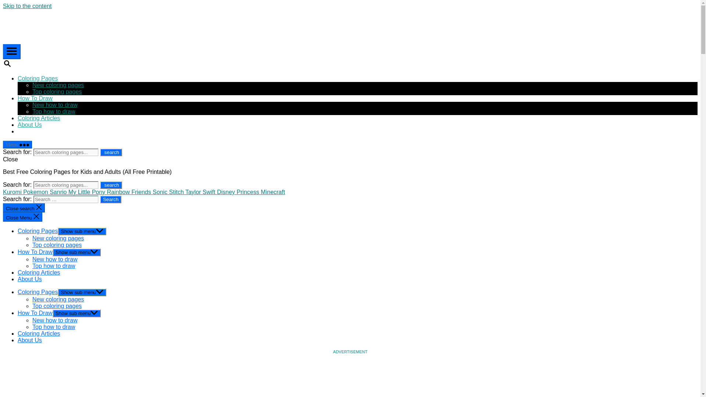  What do you see at coordinates (82, 231) in the screenshot?
I see `Show sub menu` at bounding box center [82, 231].